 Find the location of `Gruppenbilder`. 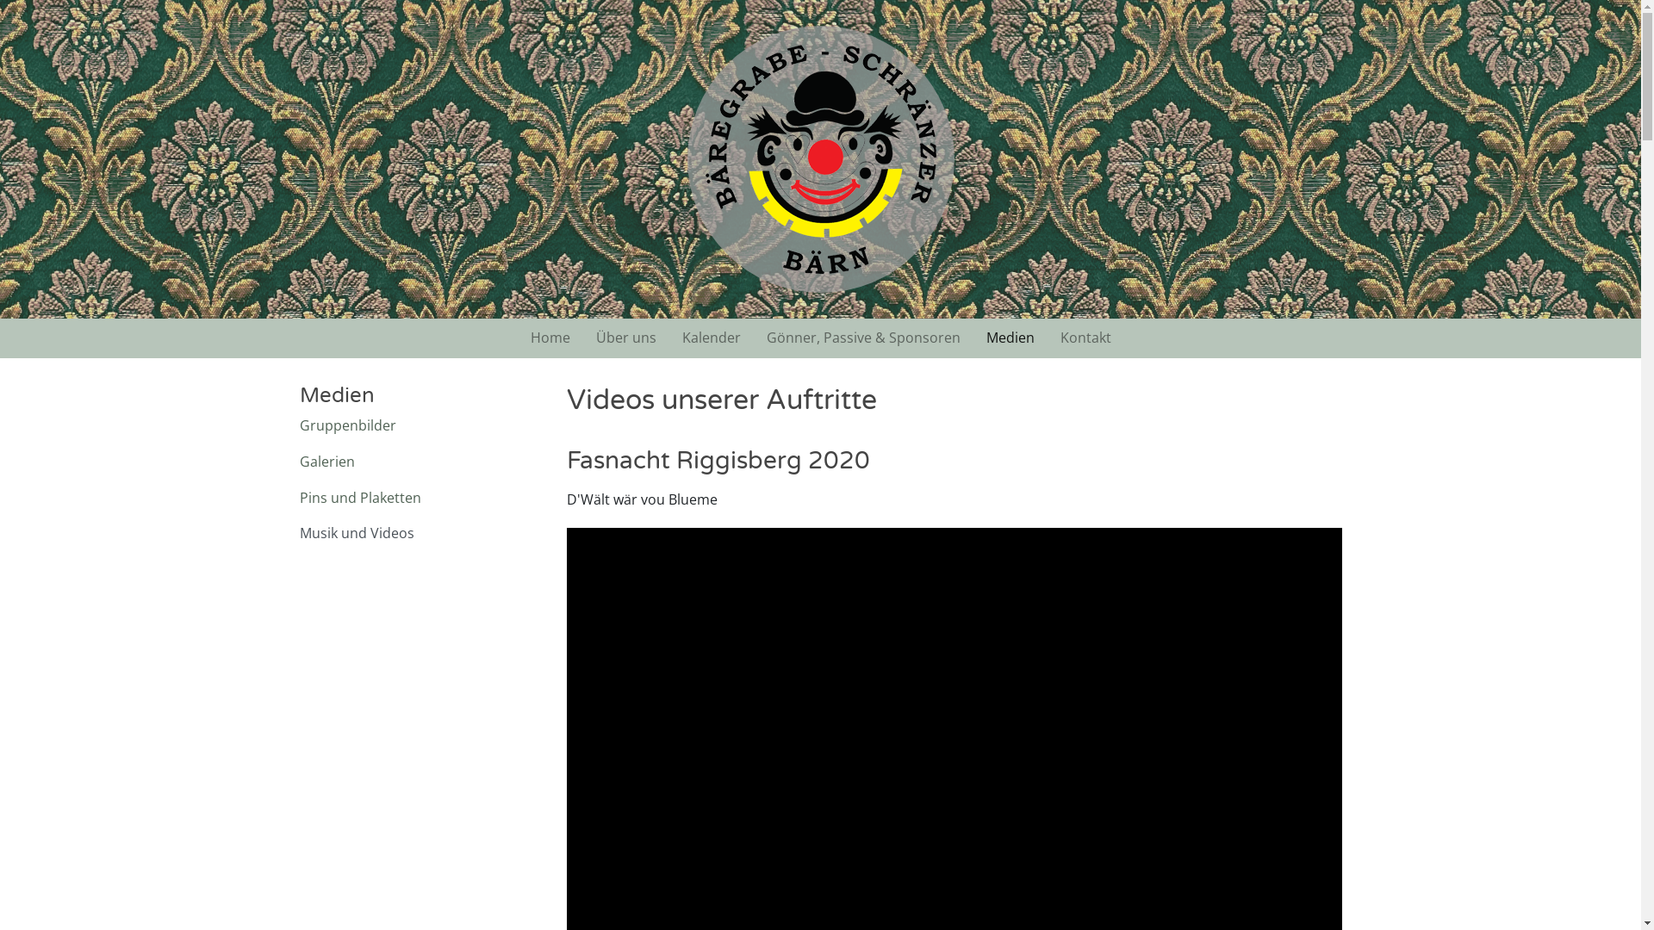

Gruppenbilder is located at coordinates (420, 426).